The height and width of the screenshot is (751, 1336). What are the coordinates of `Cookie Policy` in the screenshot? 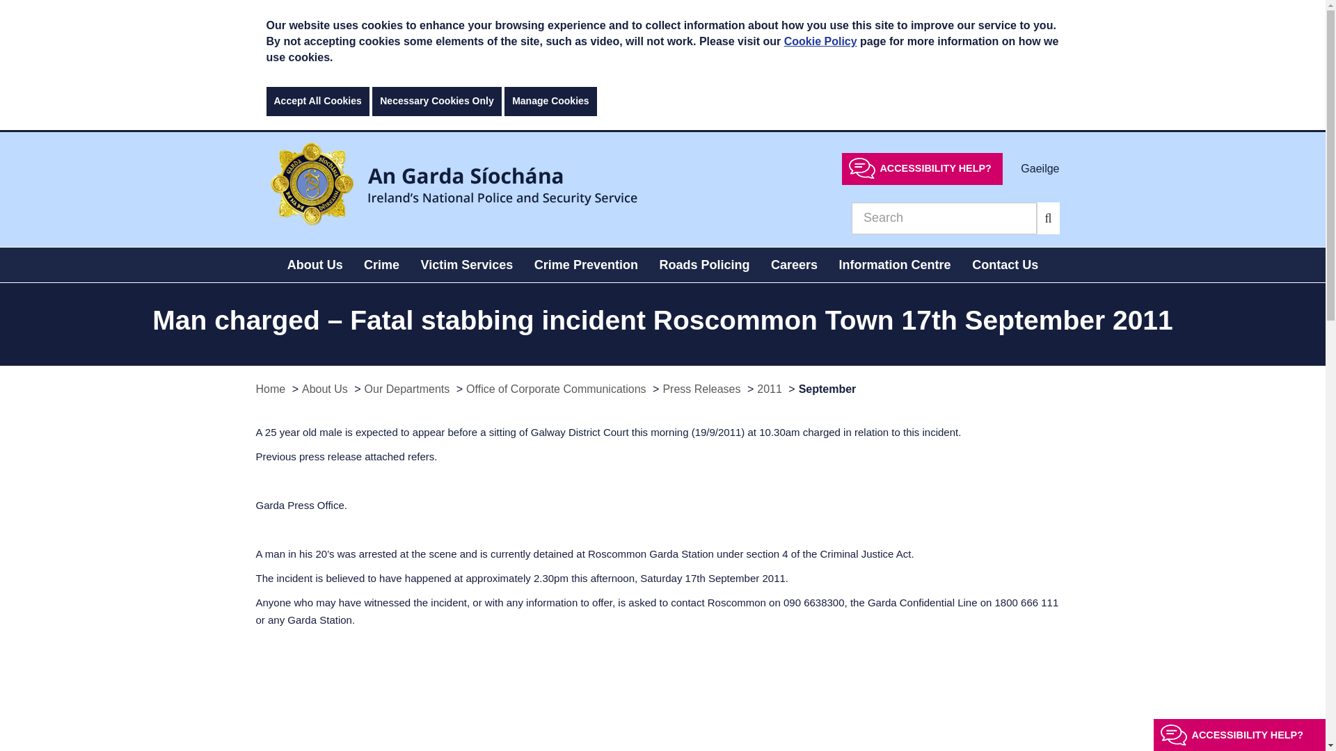 It's located at (821, 41).